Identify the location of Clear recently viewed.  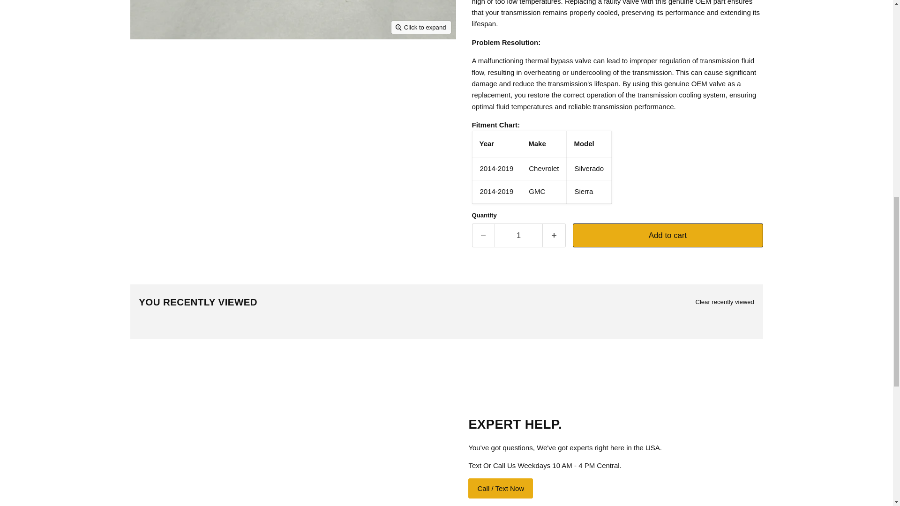
(724, 302).